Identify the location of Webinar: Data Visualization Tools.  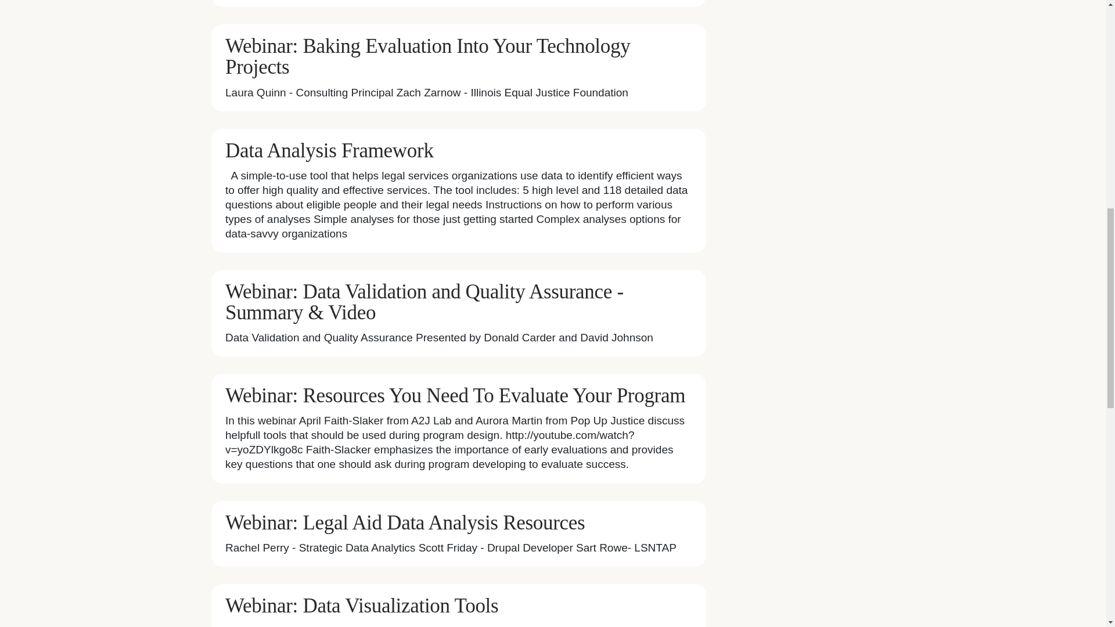
(361, 605).